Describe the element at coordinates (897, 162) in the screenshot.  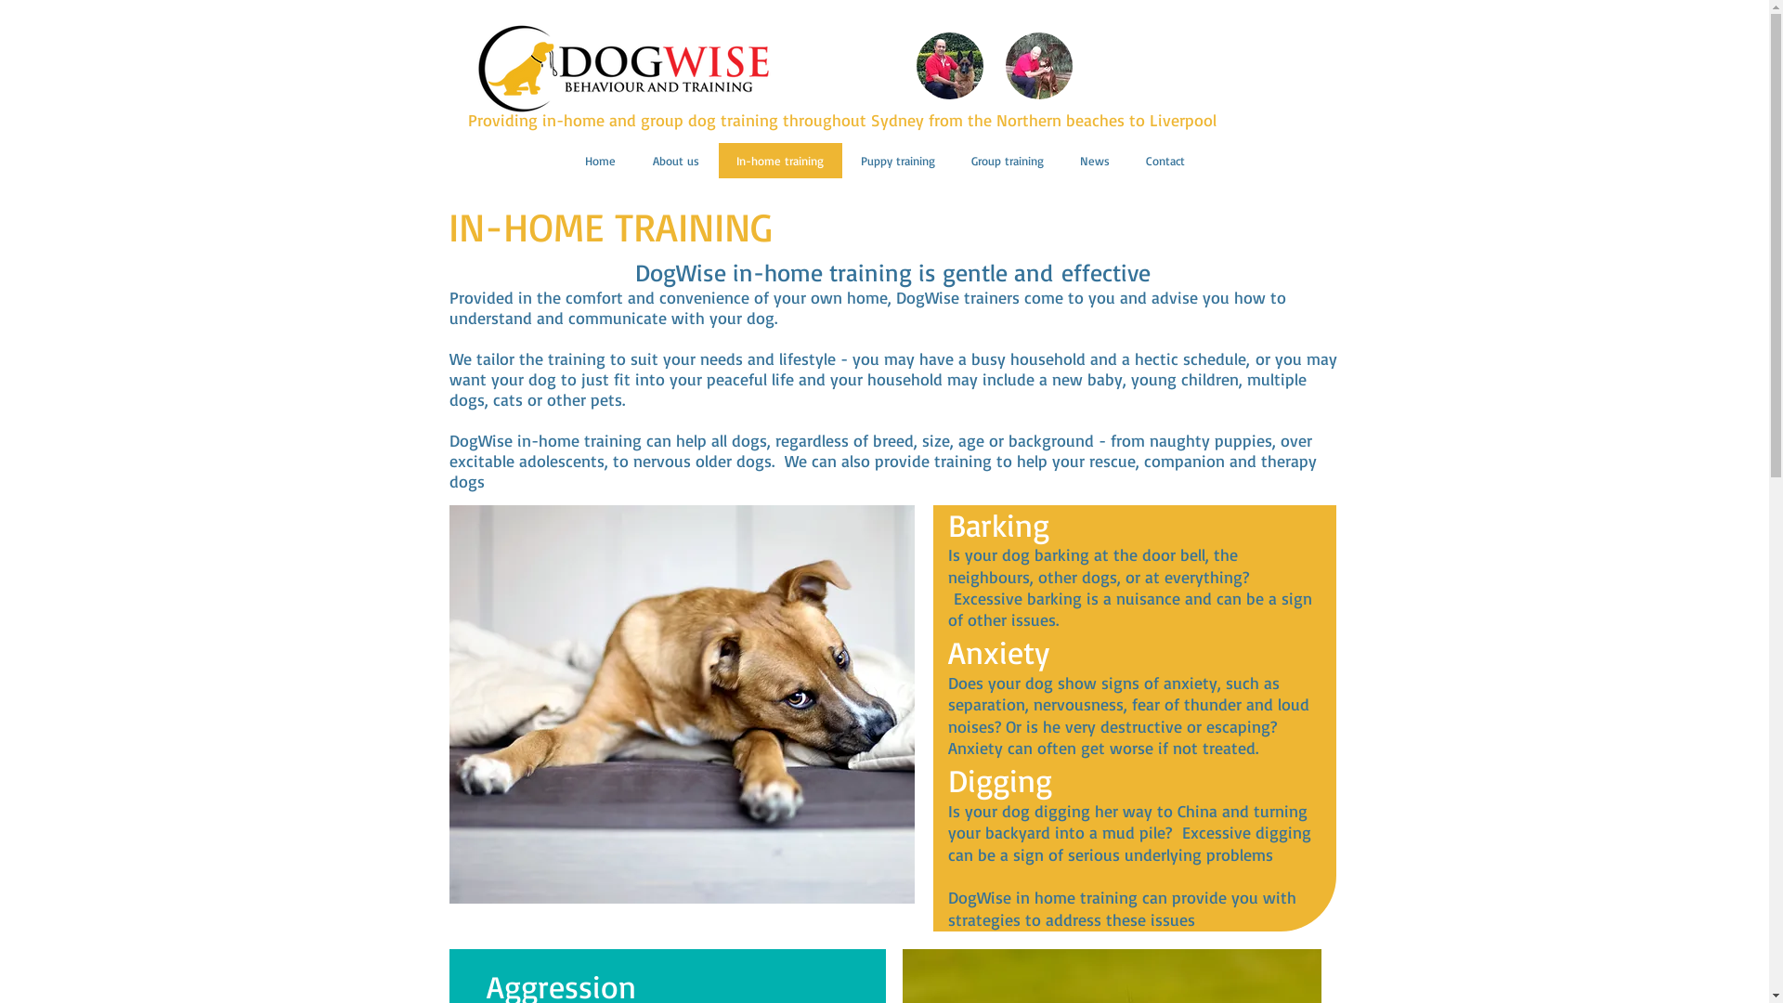
I see `Puppy training` at that location.